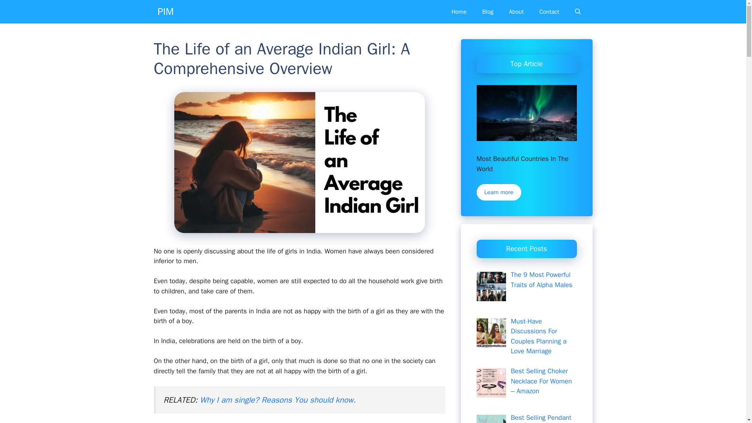 This screenshot has height=423, width=752. I want to click on Learn more, so click(498, 192).